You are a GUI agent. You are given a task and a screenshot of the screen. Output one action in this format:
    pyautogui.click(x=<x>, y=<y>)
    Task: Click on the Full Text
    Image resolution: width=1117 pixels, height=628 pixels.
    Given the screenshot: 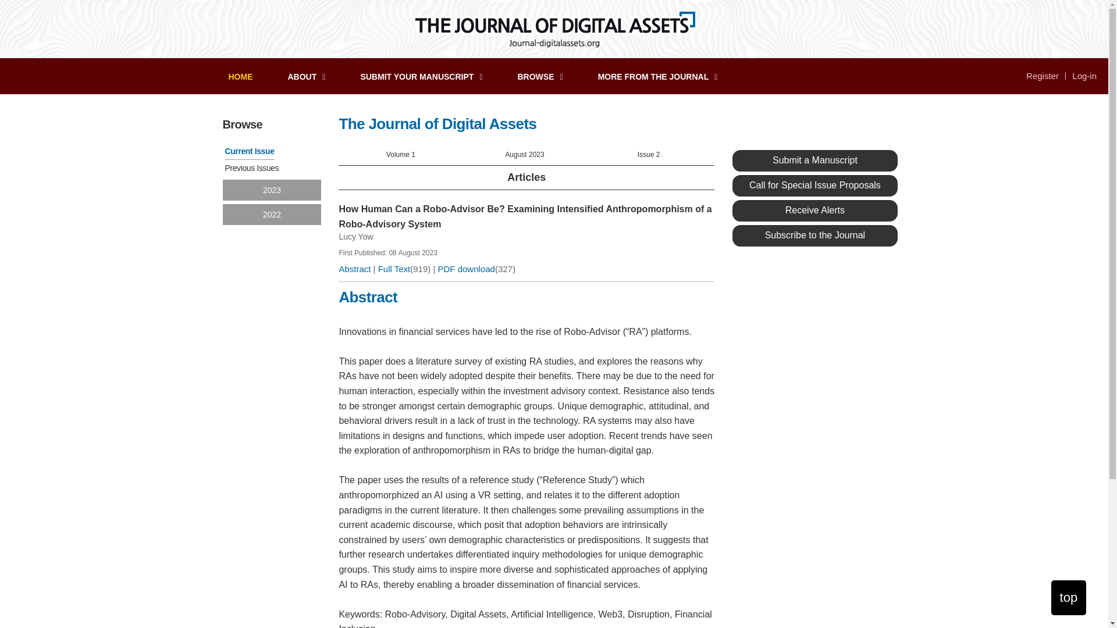 What is the action you would take?
    pyautogui.click(x=394, y=269)
    